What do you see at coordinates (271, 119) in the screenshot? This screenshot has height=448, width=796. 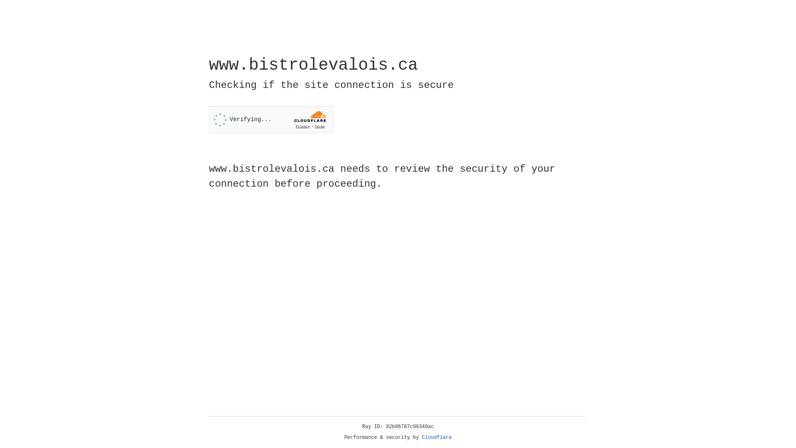 I see `Widget containing a Cloudflare security challenge` at bounding box center [271, 119].